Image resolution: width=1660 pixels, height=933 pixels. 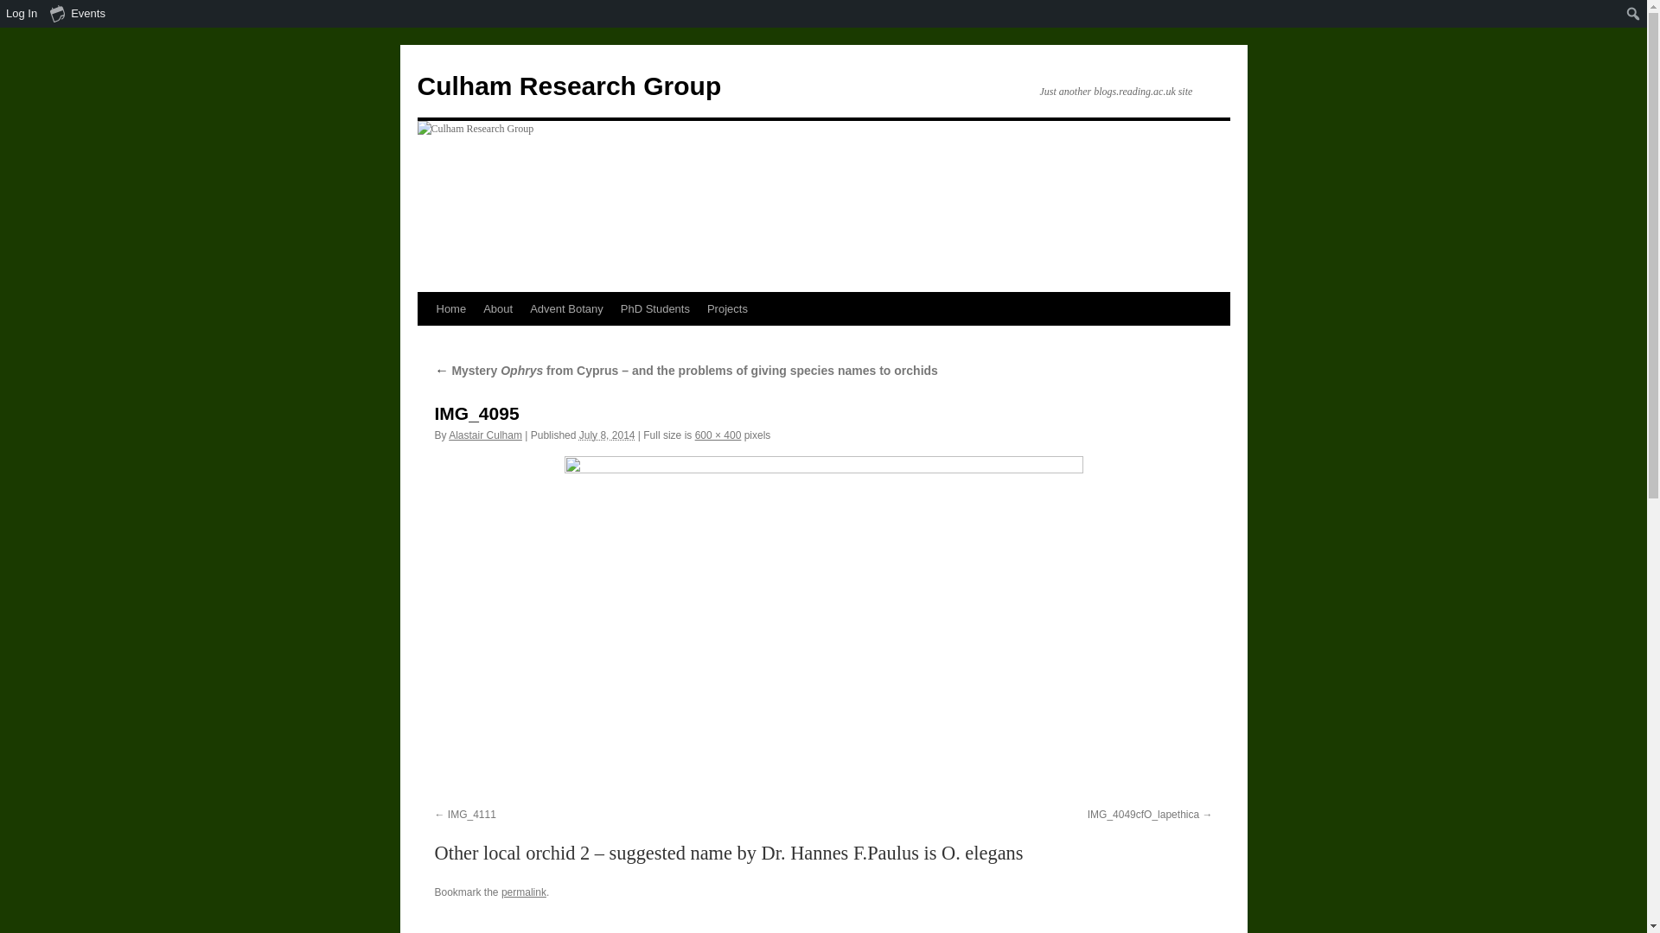 I want to click on Log In, so click(x=22, y=14).